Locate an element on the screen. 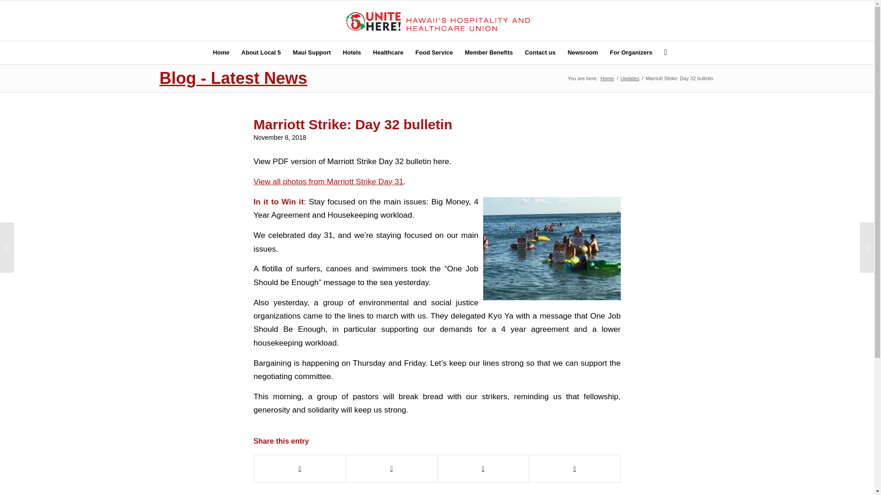 The width and height of the screenshot is (881, 495). Maui Support is located at coordinates (312, 52).